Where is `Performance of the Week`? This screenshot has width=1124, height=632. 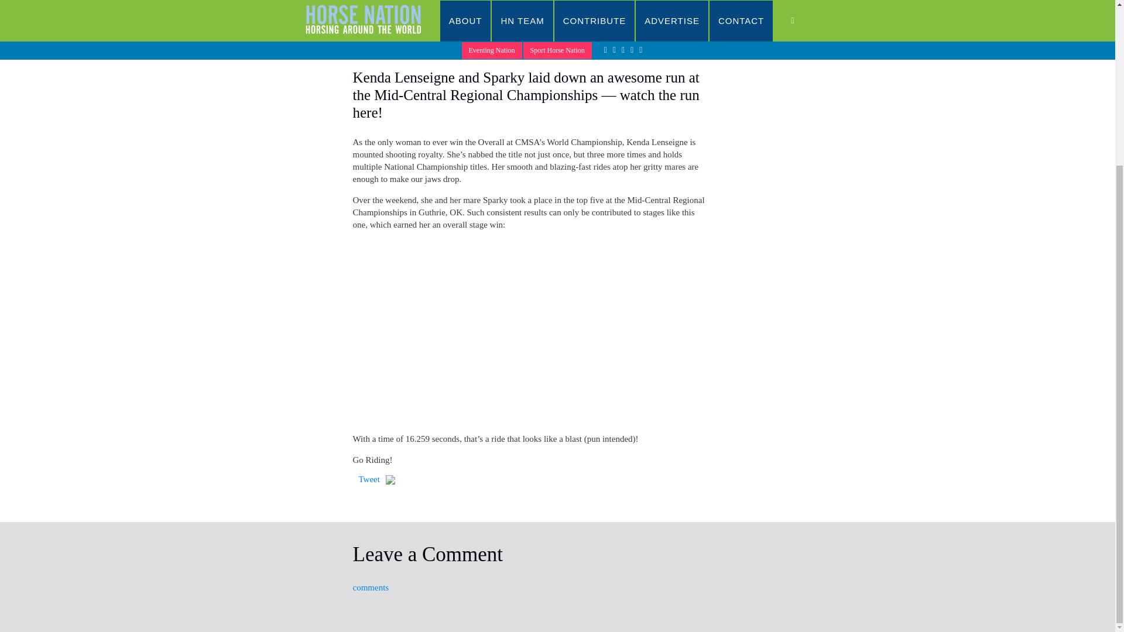 Performance of the Week is located at coordinates (587, 30).